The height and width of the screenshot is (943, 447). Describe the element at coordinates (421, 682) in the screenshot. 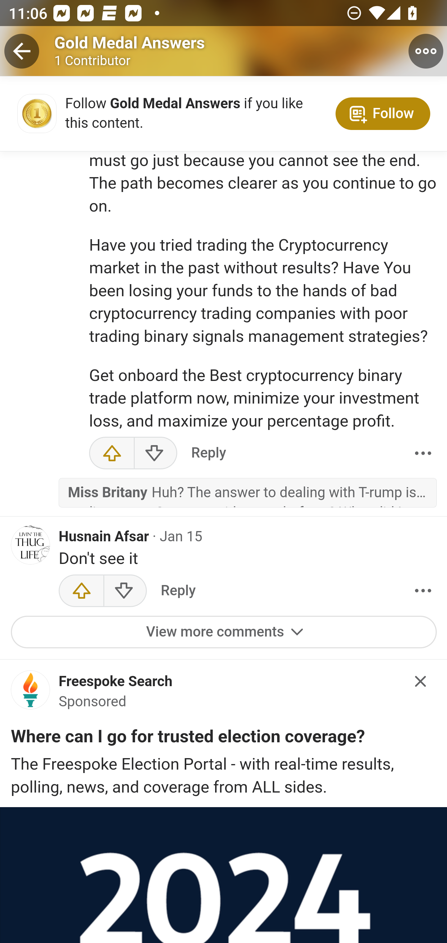

I see `Hide` at that location.